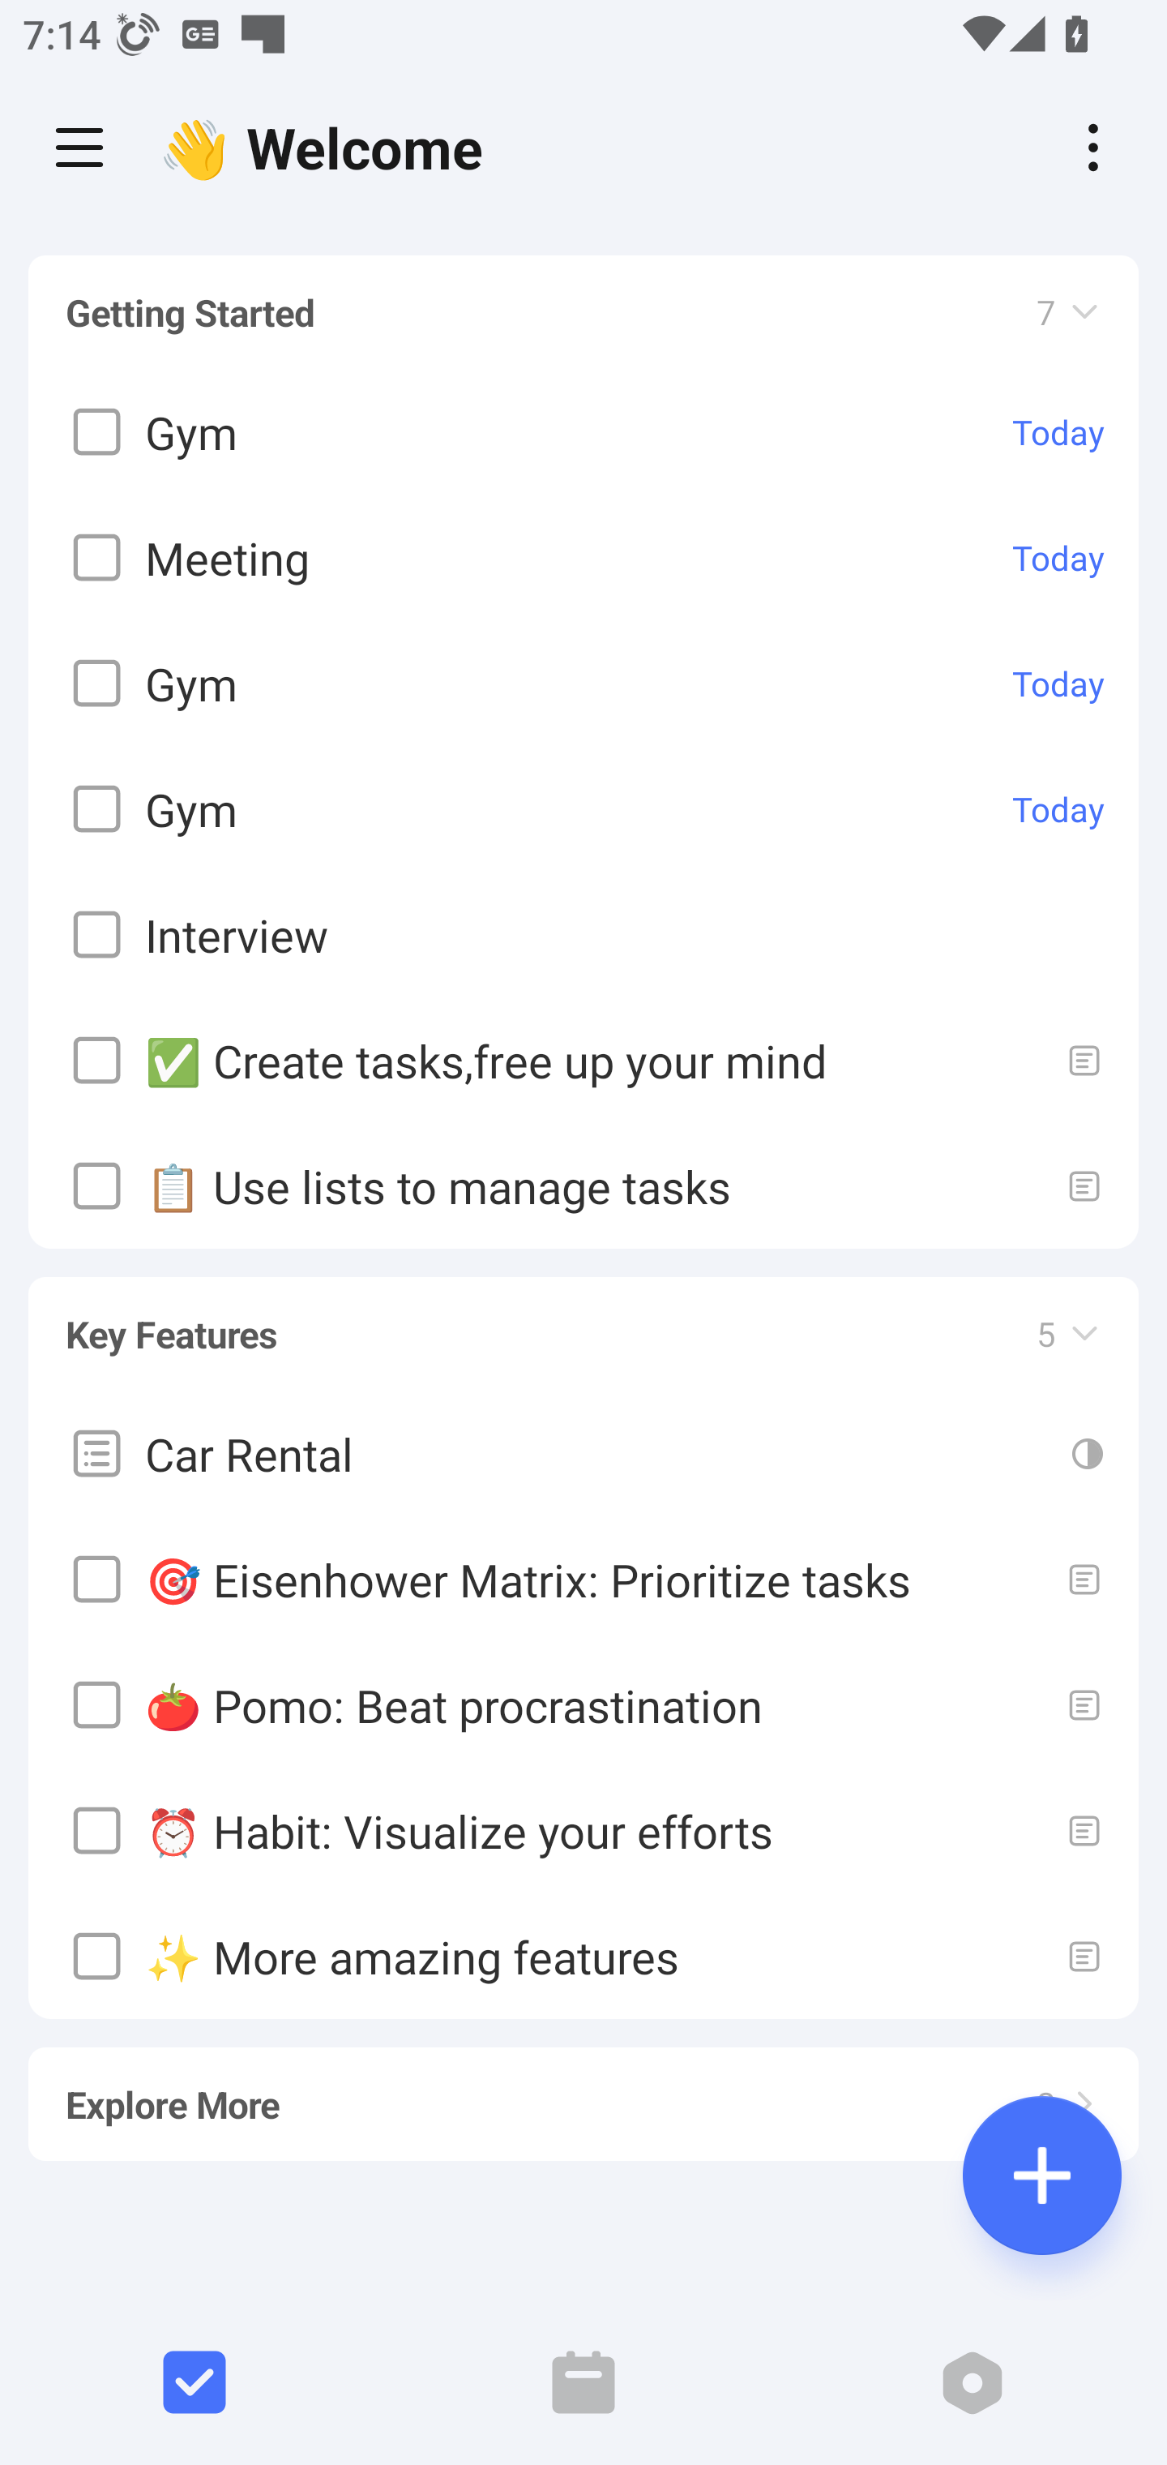 This screenshot has height=2465, width=1167. Describe the element at coordinates (583, 1453) in the screenshot. I see `Car Rental` at that location.